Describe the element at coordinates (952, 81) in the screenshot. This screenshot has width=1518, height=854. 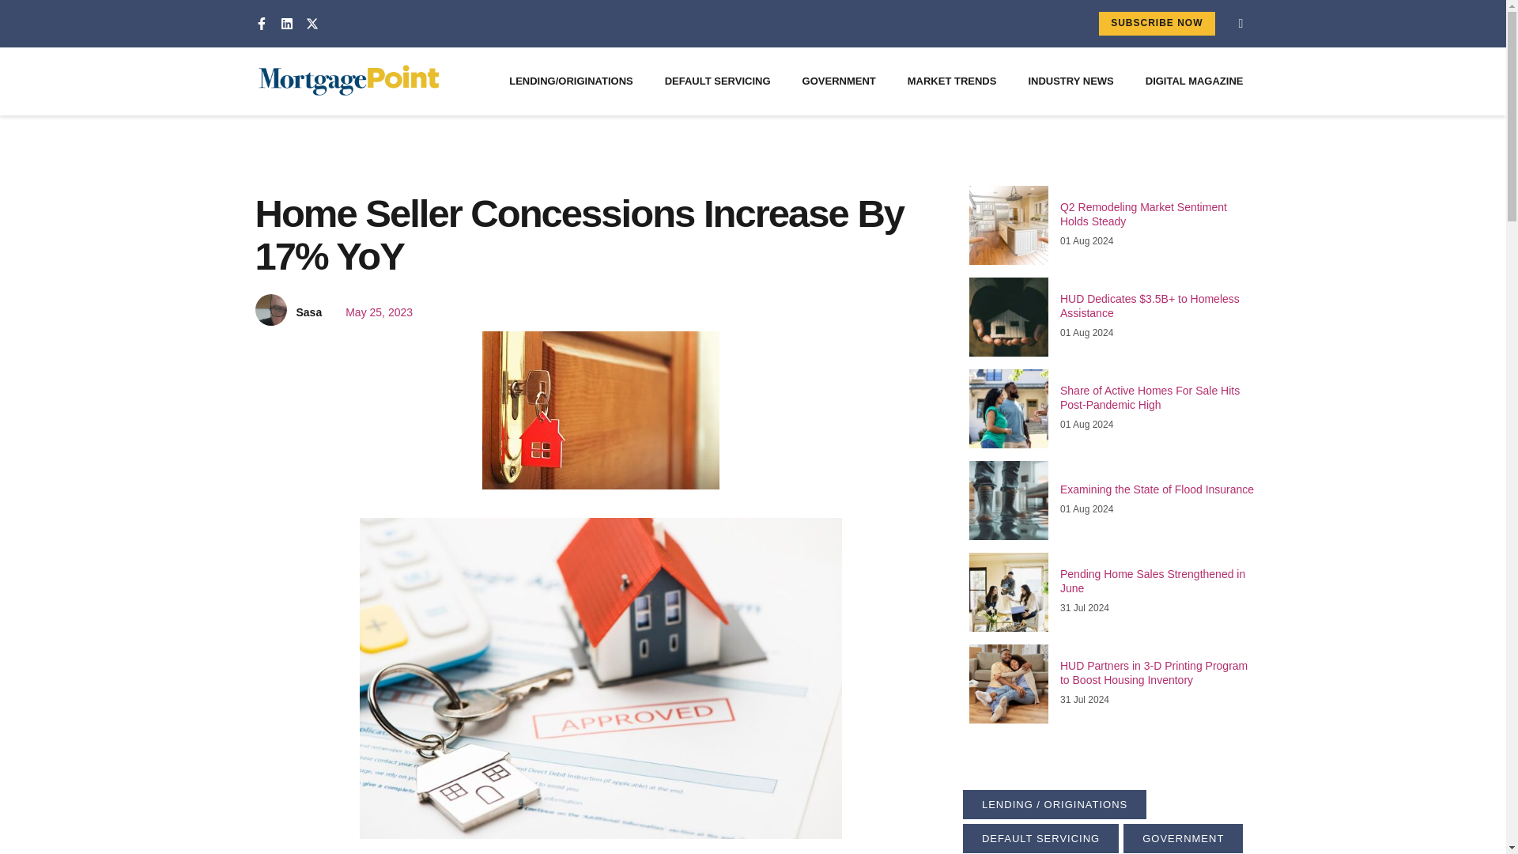
I see `MARKET TRENDS` at that location.